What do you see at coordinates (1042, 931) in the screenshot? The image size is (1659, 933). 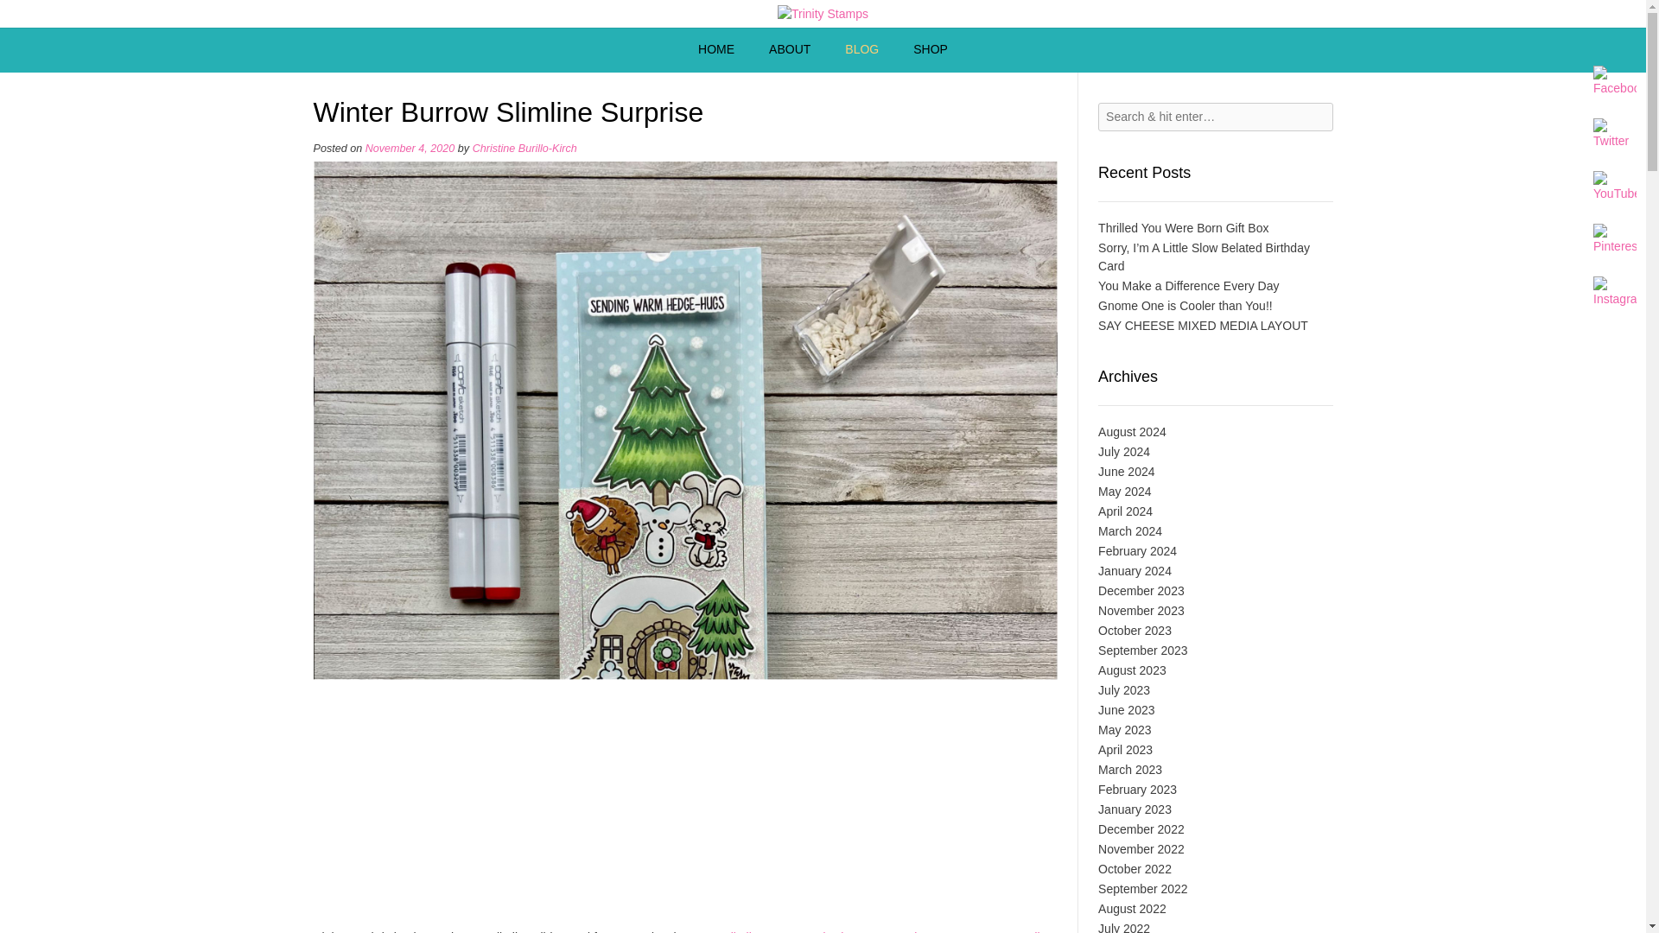 I see `dies` at bounding box center [1042, 931].